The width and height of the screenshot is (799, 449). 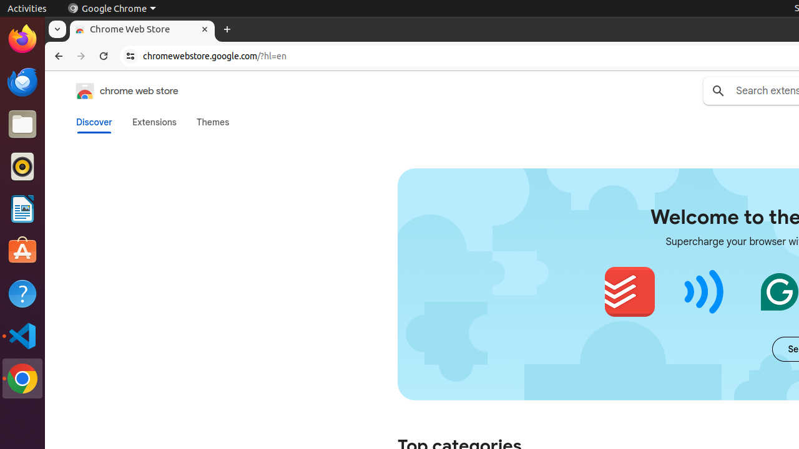 What do you see at coordinates (112, 9) in the screenshot?
I see `Google Chrome` at bounding box center [112, 9].